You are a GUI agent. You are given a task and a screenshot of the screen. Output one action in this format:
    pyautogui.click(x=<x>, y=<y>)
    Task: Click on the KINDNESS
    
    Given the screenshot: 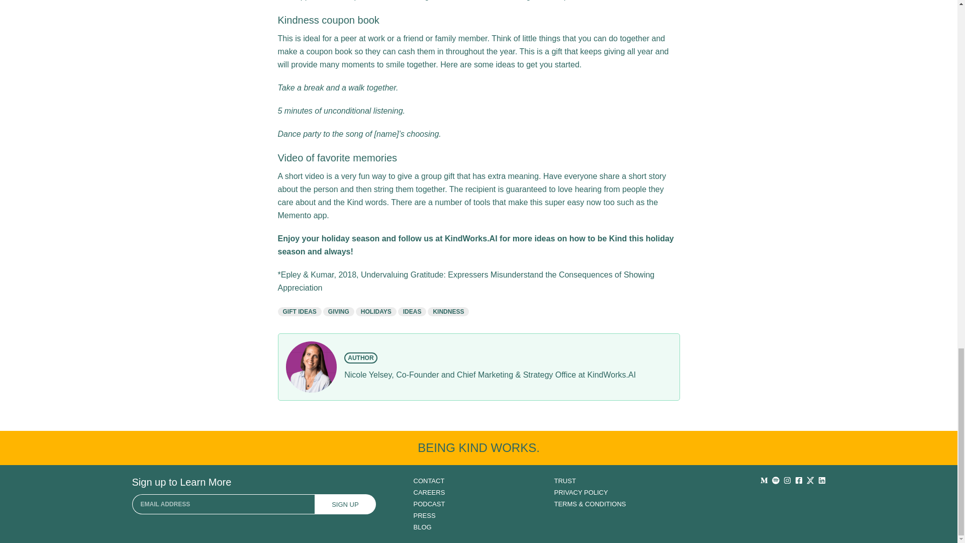 What is the action you would take?
    pyautogui.click(x=448, y=312)
    